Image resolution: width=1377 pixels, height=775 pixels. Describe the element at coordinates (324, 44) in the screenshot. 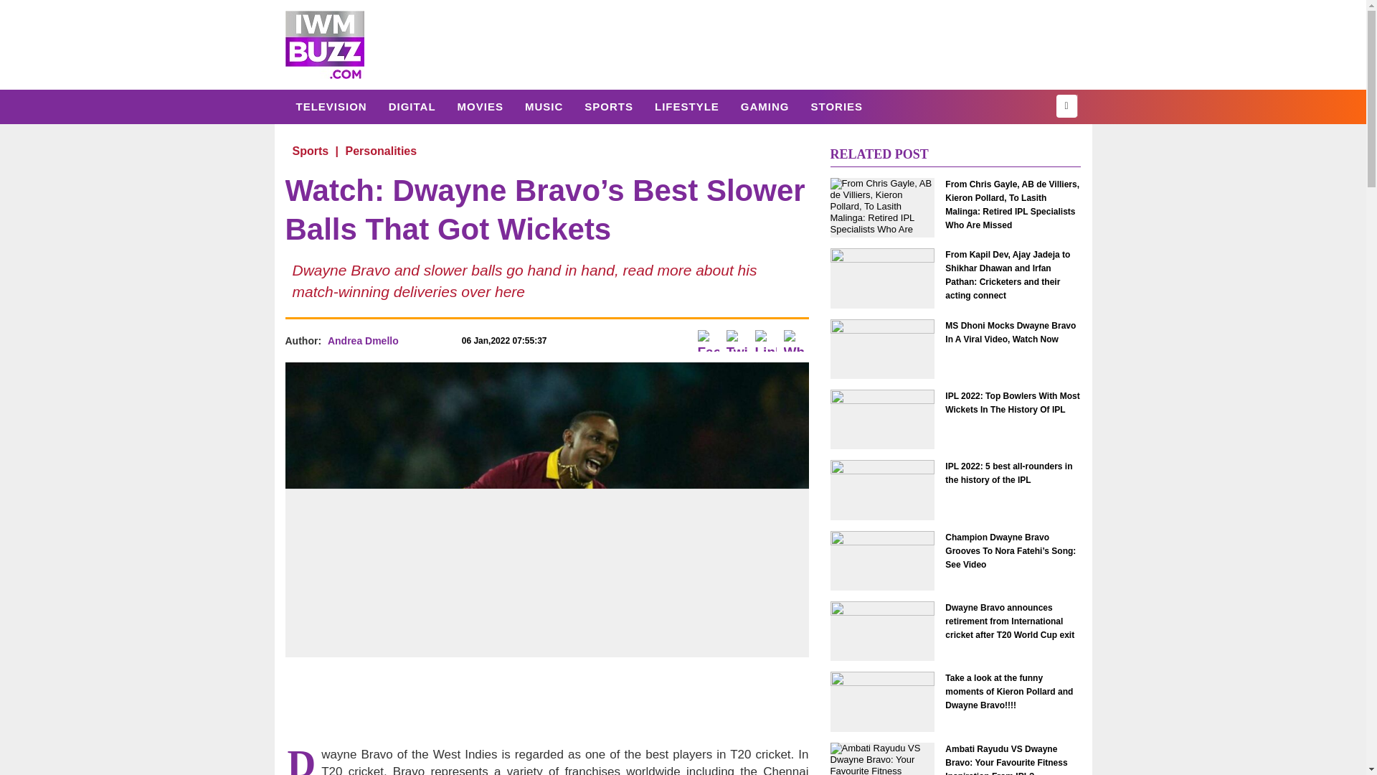

I see `IWMBuzz` at that location.